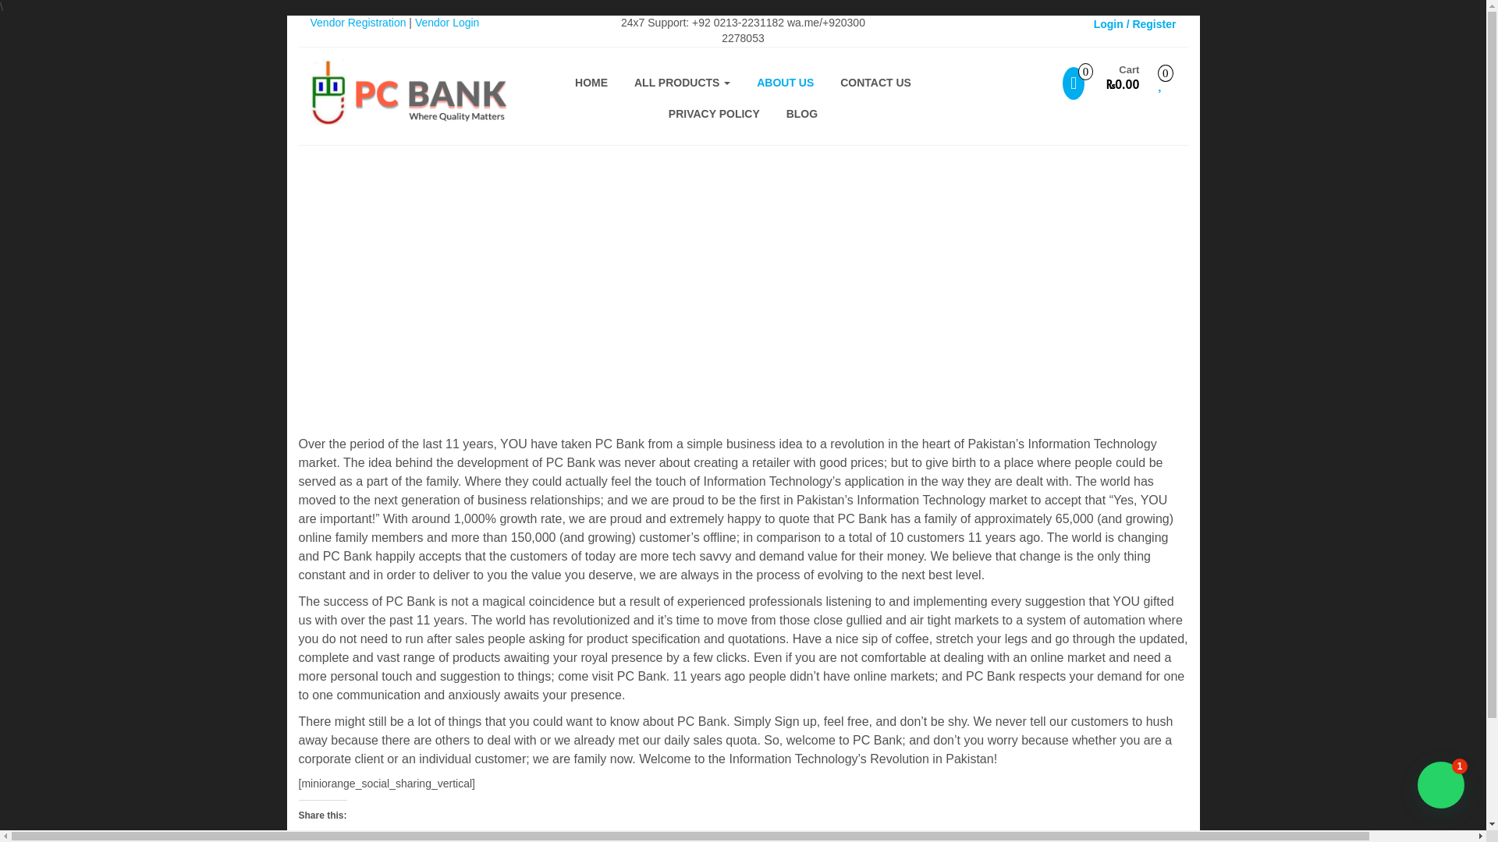 The height and width of the screenshot is (842, 1498). Describe the element at coordinates (357, 22) in the screenshot. I see `Vendor Registration` at that location.